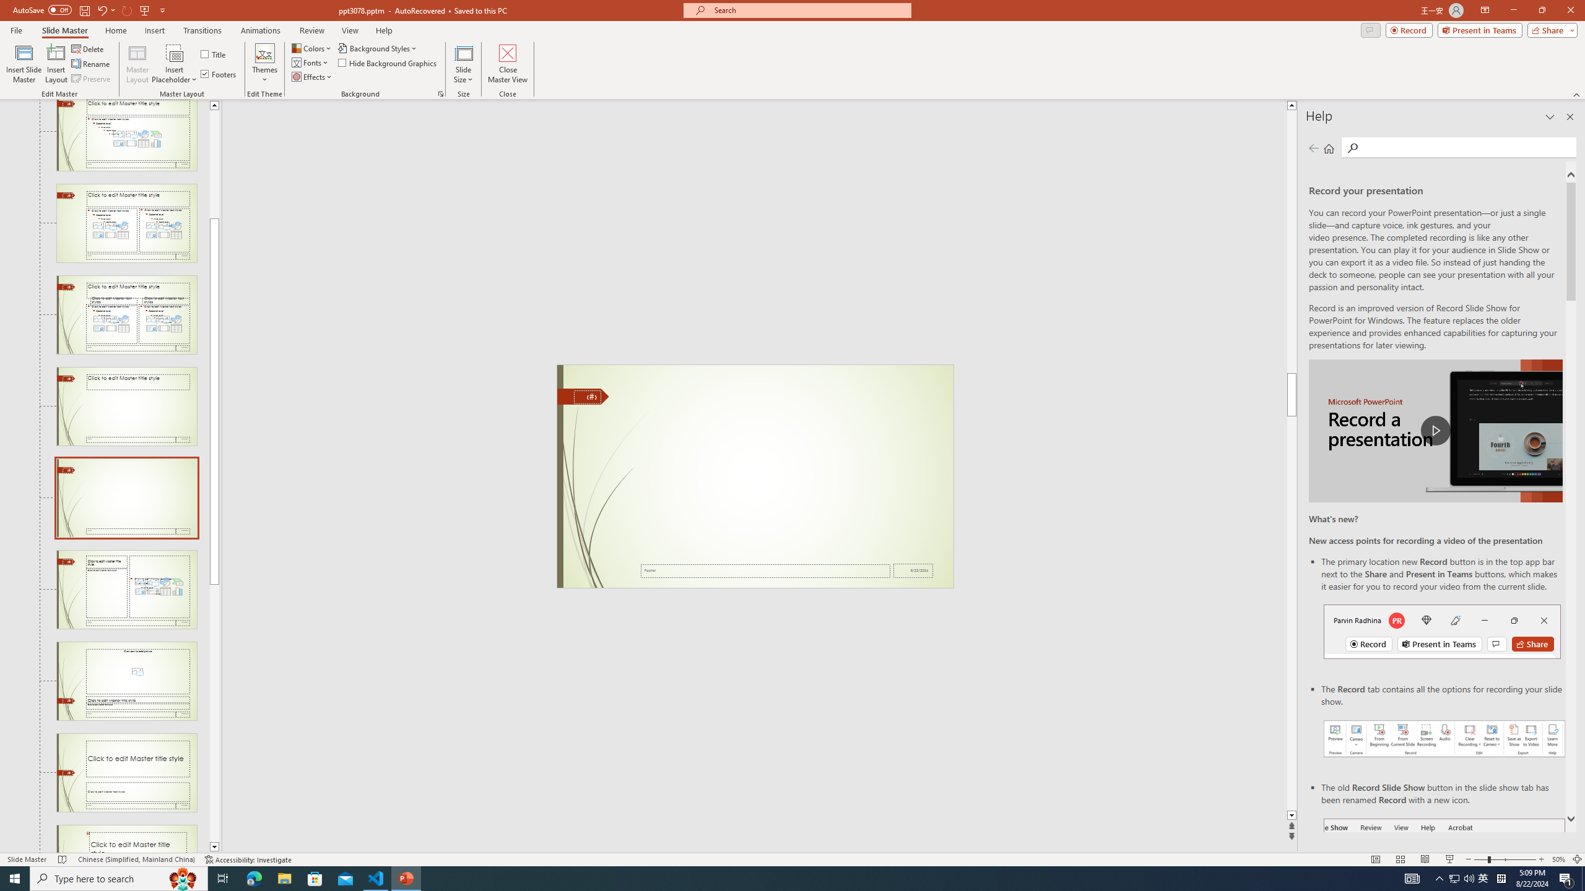  I want to click on Previous page, so click(1314, 148).